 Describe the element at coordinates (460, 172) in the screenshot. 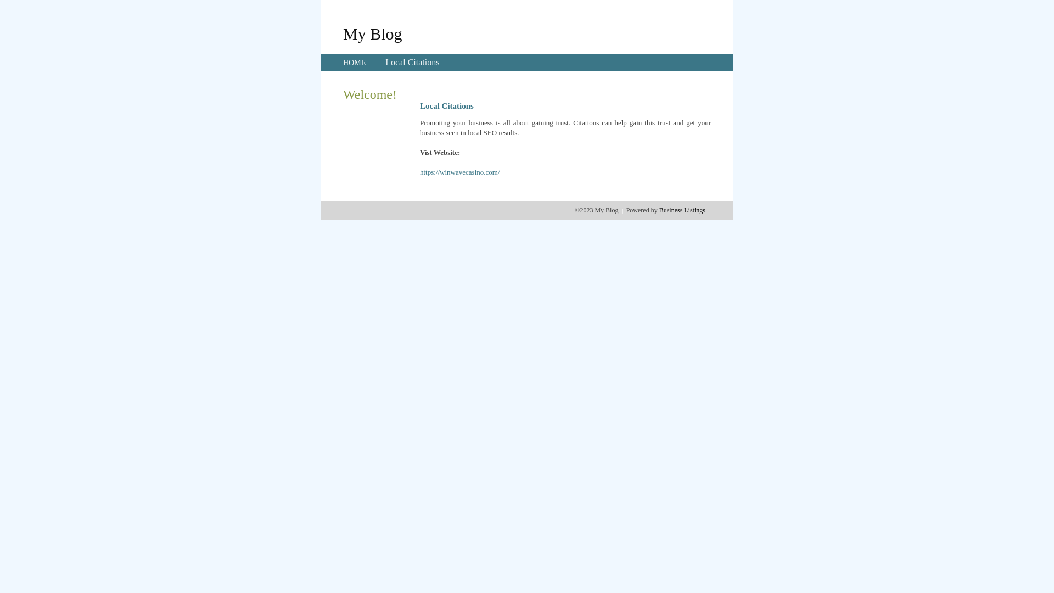

I see `https://winwavecasino.com/` at that location.